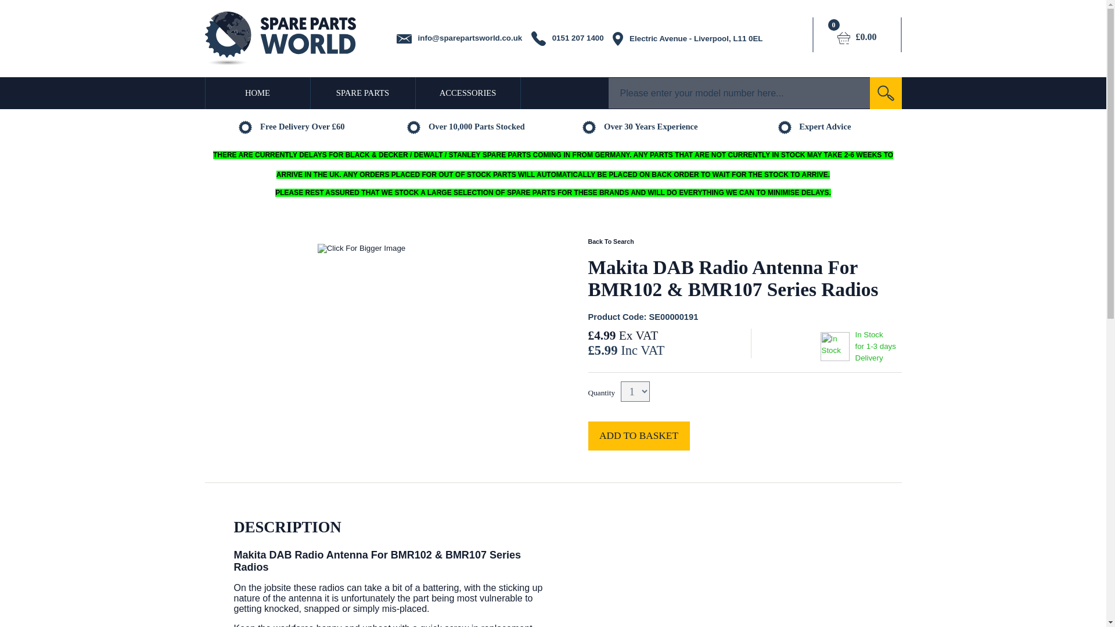  What do you see at coordinates (569, 38) in the screenshot?
I see `  0151 207 1400` at bounding box center [569, 38].